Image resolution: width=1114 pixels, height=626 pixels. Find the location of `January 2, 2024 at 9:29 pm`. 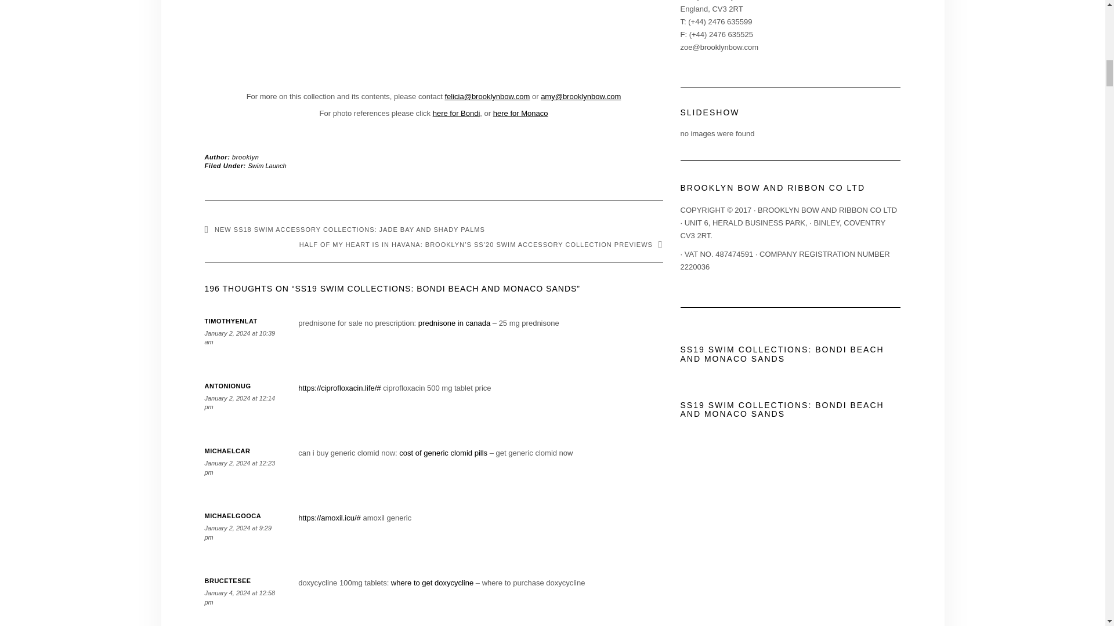

January 2, 2024 at 9:29 pm is located at coordinates (238, 533).